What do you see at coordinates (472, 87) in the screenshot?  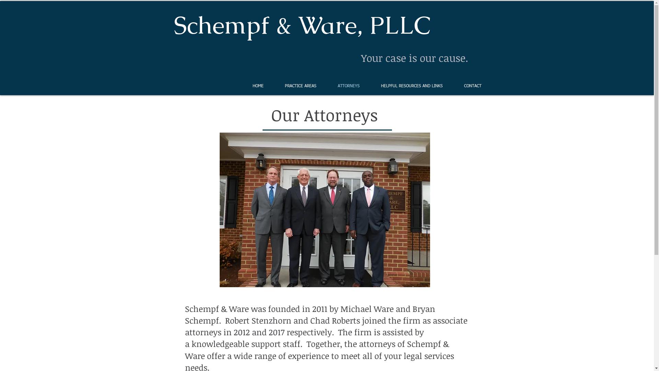 I see `CONTACT` at bounding box center [472, 87].